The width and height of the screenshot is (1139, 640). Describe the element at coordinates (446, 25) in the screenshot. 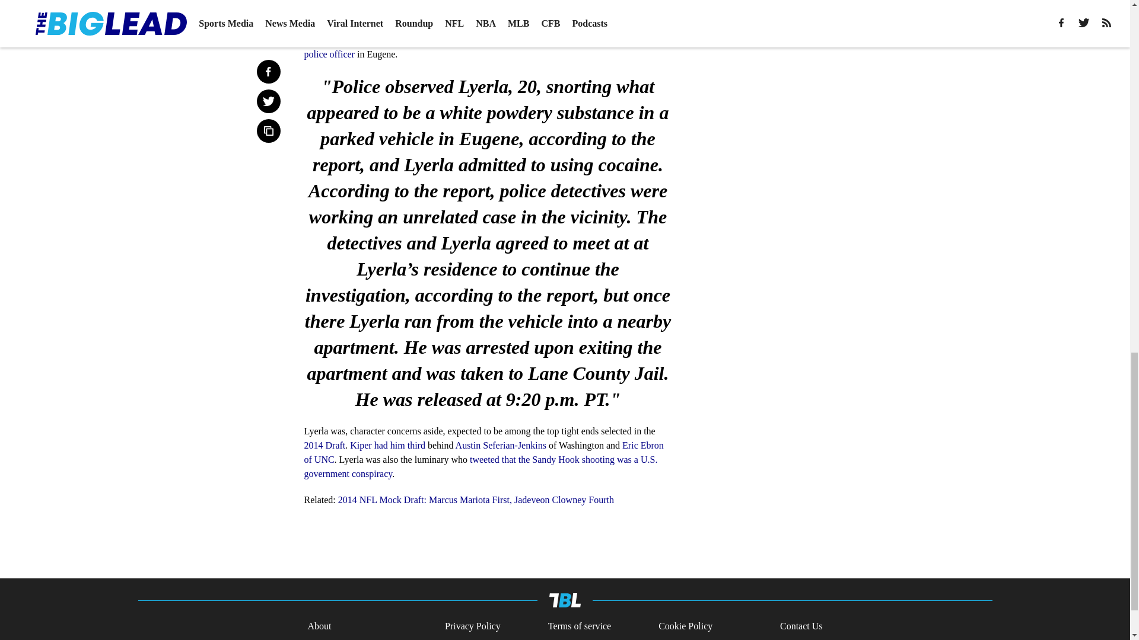

I see `left the Oregon football program earlier this month` at that location.